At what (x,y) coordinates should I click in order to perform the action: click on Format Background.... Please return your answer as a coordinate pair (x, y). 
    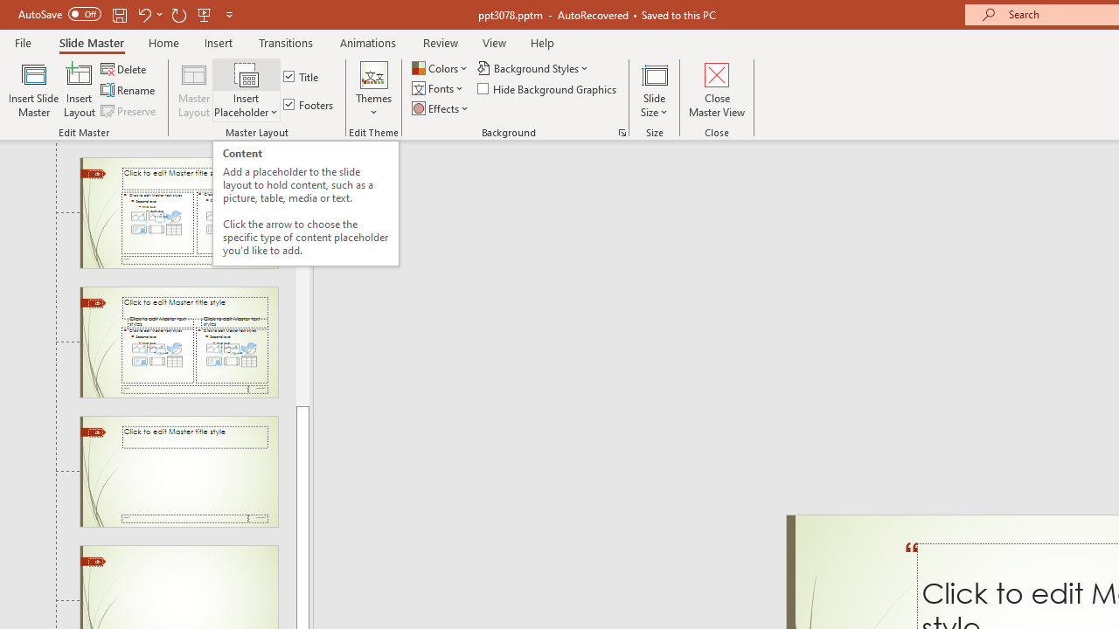
    Looking at the image, I should click on (622, 133).